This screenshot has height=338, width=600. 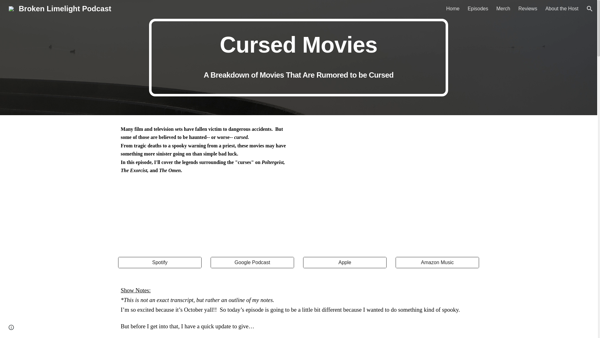 What do you see at coordinates (503, 9) in the screenshot?
I see `Merch` at bounding box center [503, 9].